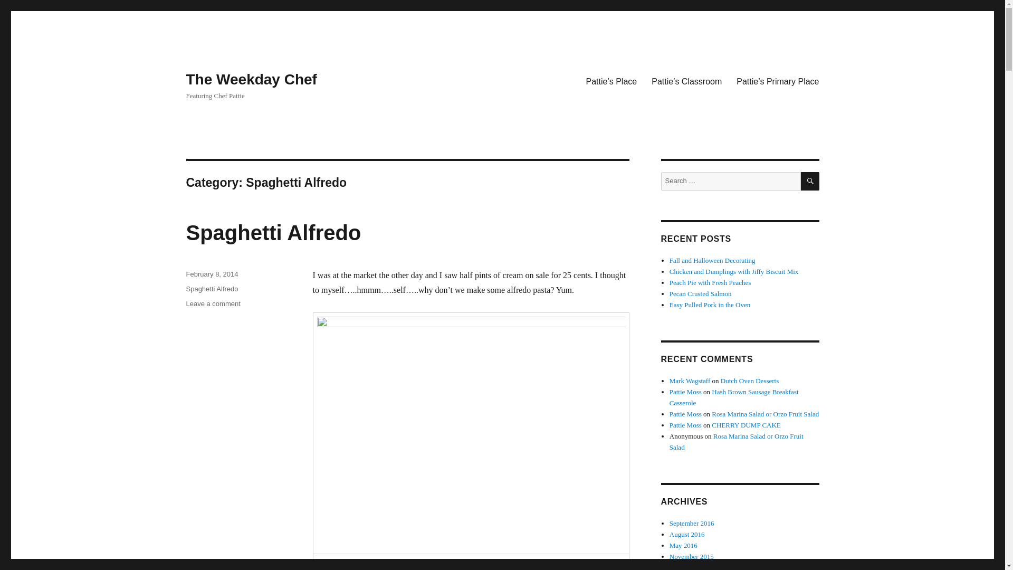 The height and width of the screenshot is (570, 1013). What do you see at coordinates (273, 233) in the screenshot?
I see `The Weekday Chef` at bounding box center [273, 233].